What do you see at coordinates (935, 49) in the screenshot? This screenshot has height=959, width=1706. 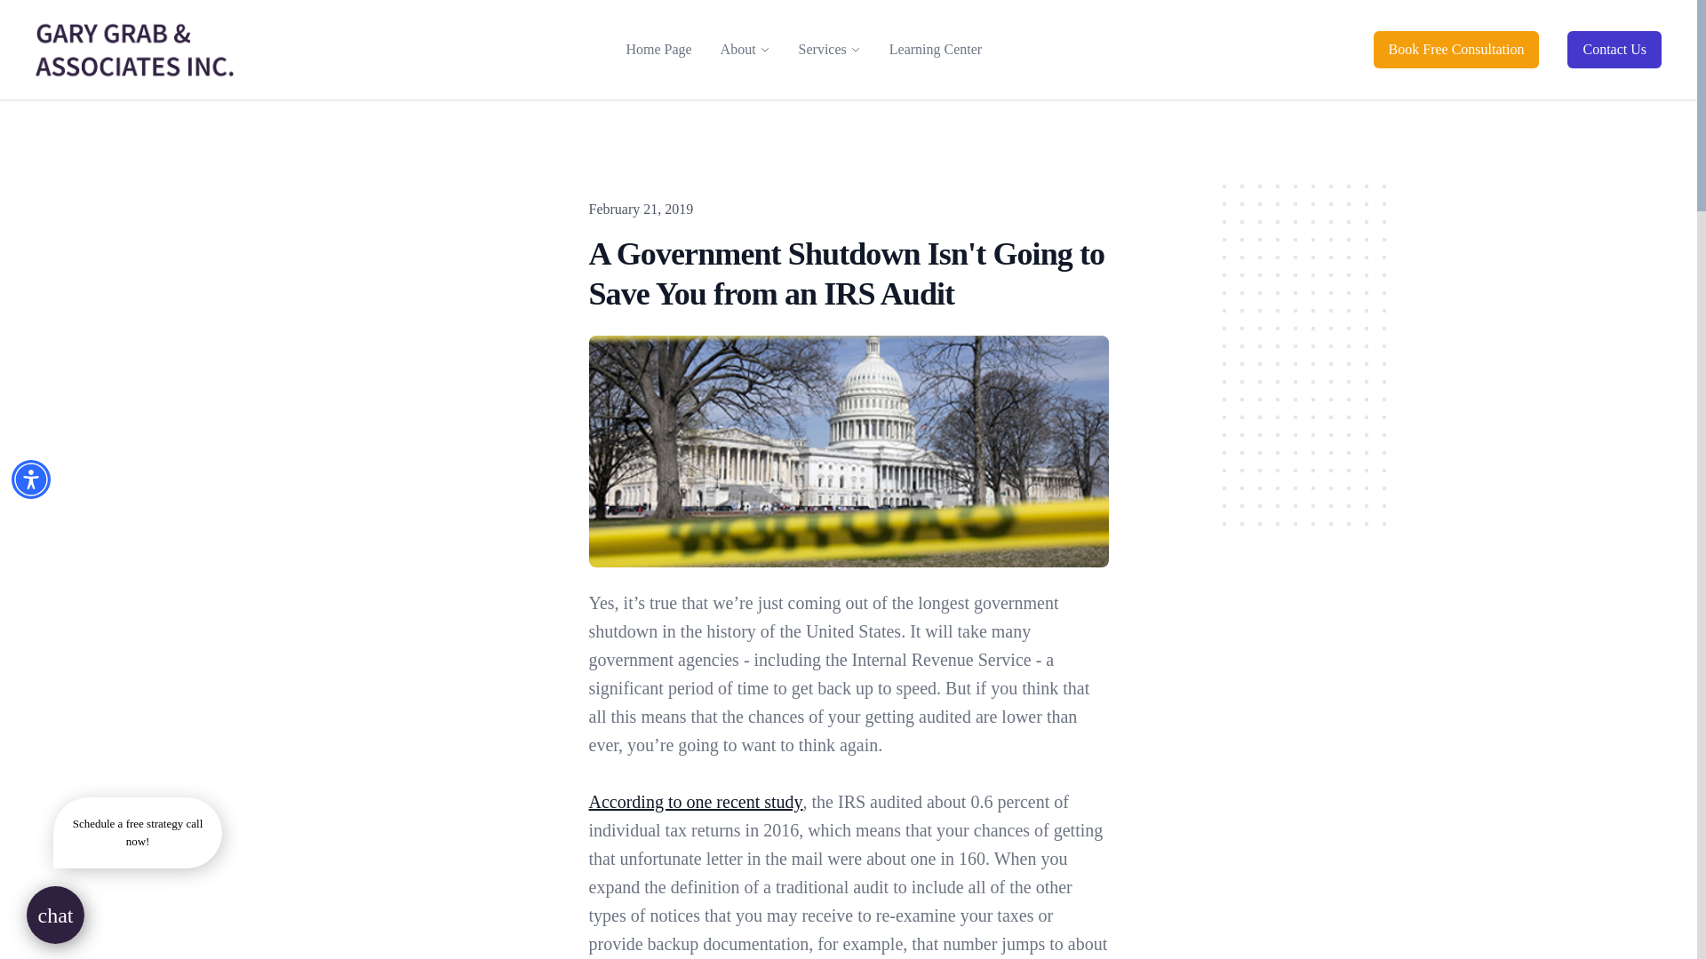 I see `Learning Center` at bounding box center [935, 49].